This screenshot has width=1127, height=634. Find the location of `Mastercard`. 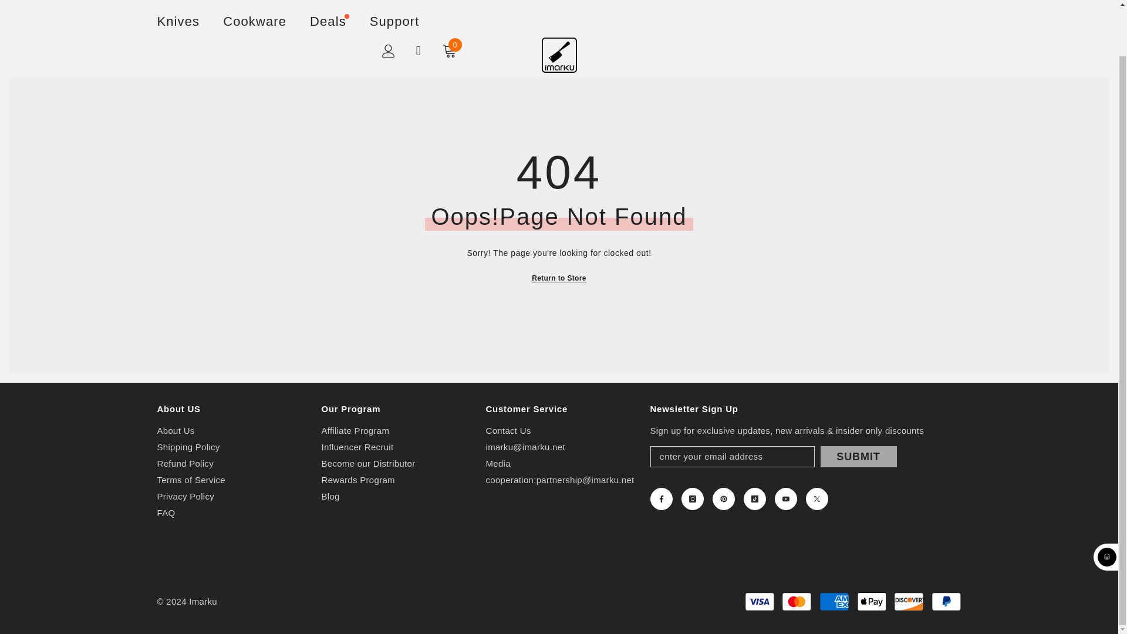

Mastercard is located at coordinates (797, 601).